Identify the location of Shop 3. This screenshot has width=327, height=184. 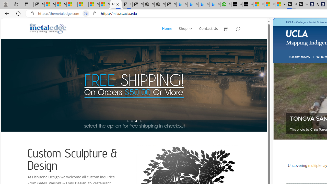
(185, 33).